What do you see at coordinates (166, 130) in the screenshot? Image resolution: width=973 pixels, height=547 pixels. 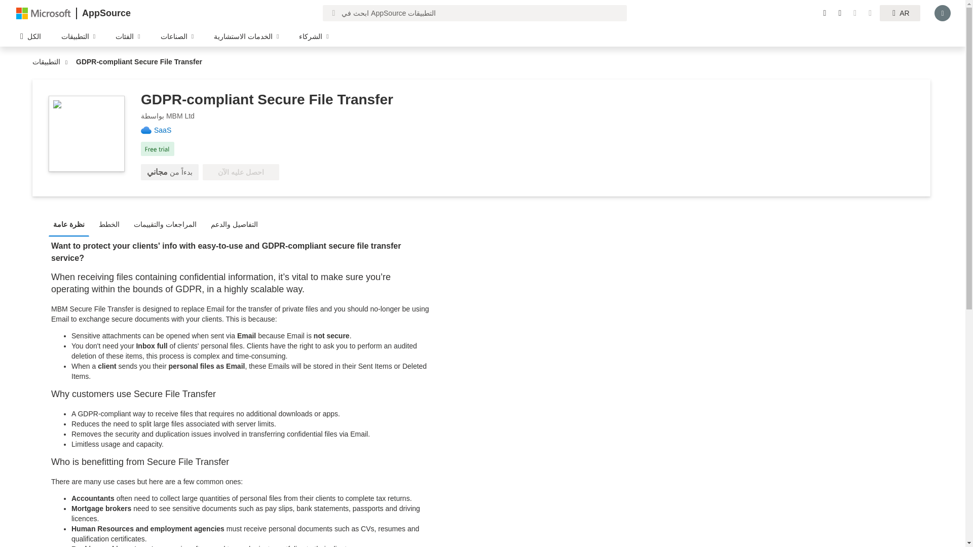 I see `SaaS` at bounding box center [166, 130].